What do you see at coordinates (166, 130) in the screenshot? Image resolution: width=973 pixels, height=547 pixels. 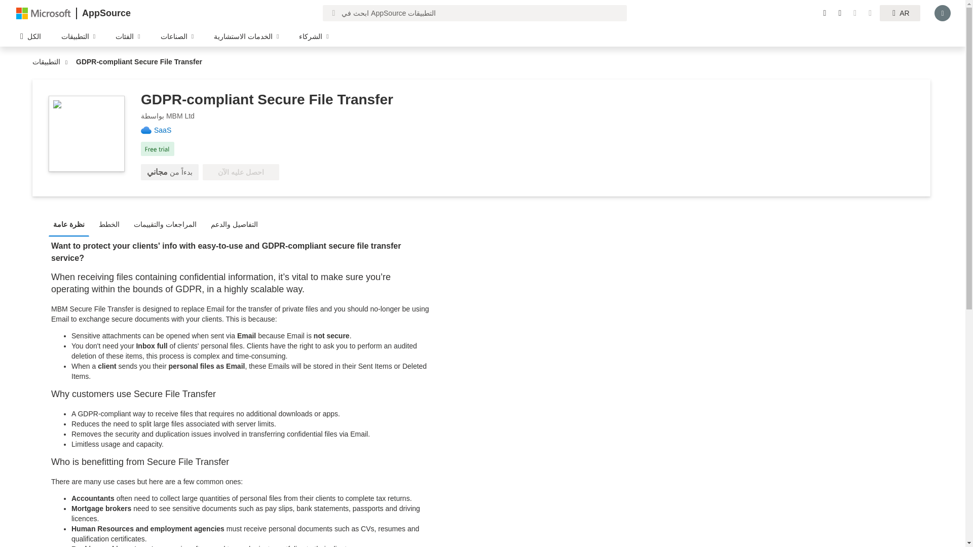 I see `SaaS` at bounding box center [166, 130].